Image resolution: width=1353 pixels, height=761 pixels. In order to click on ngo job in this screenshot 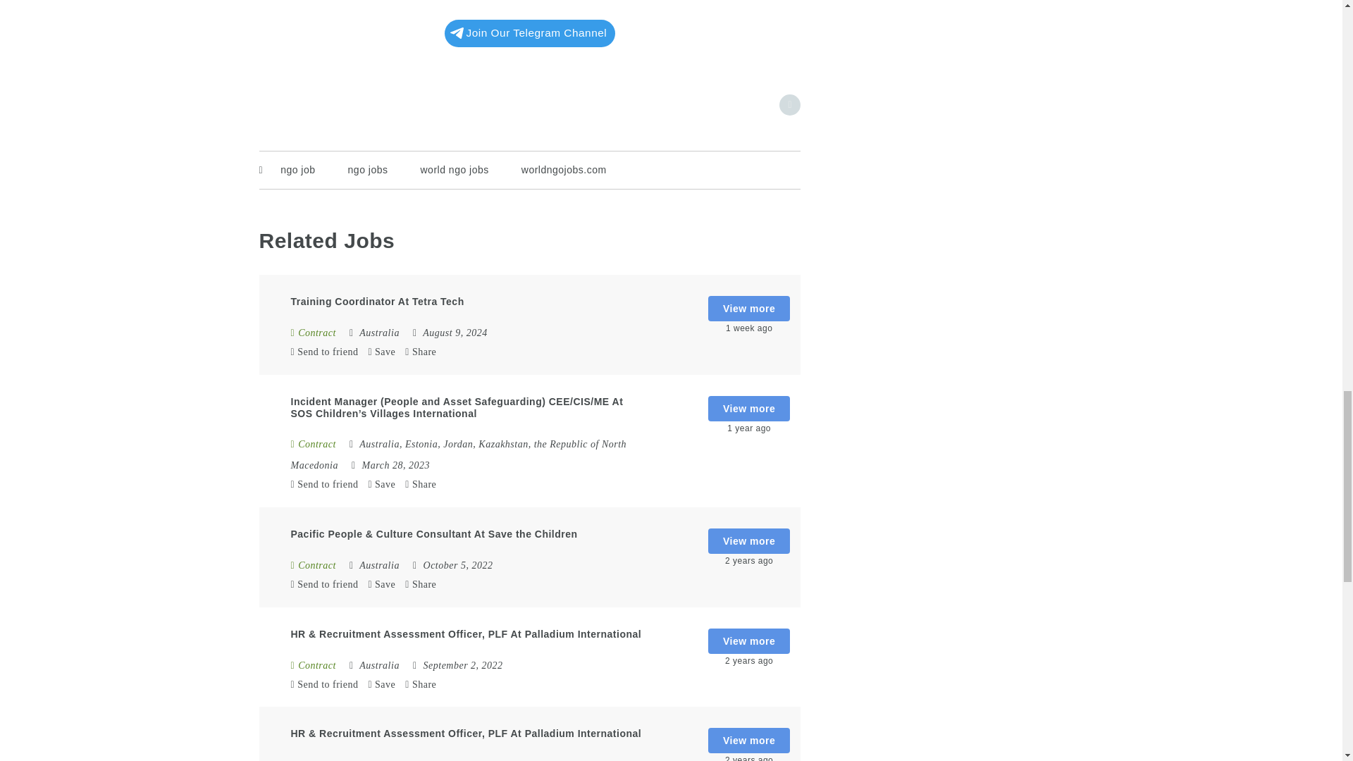, I will do `click(297, 169)`.